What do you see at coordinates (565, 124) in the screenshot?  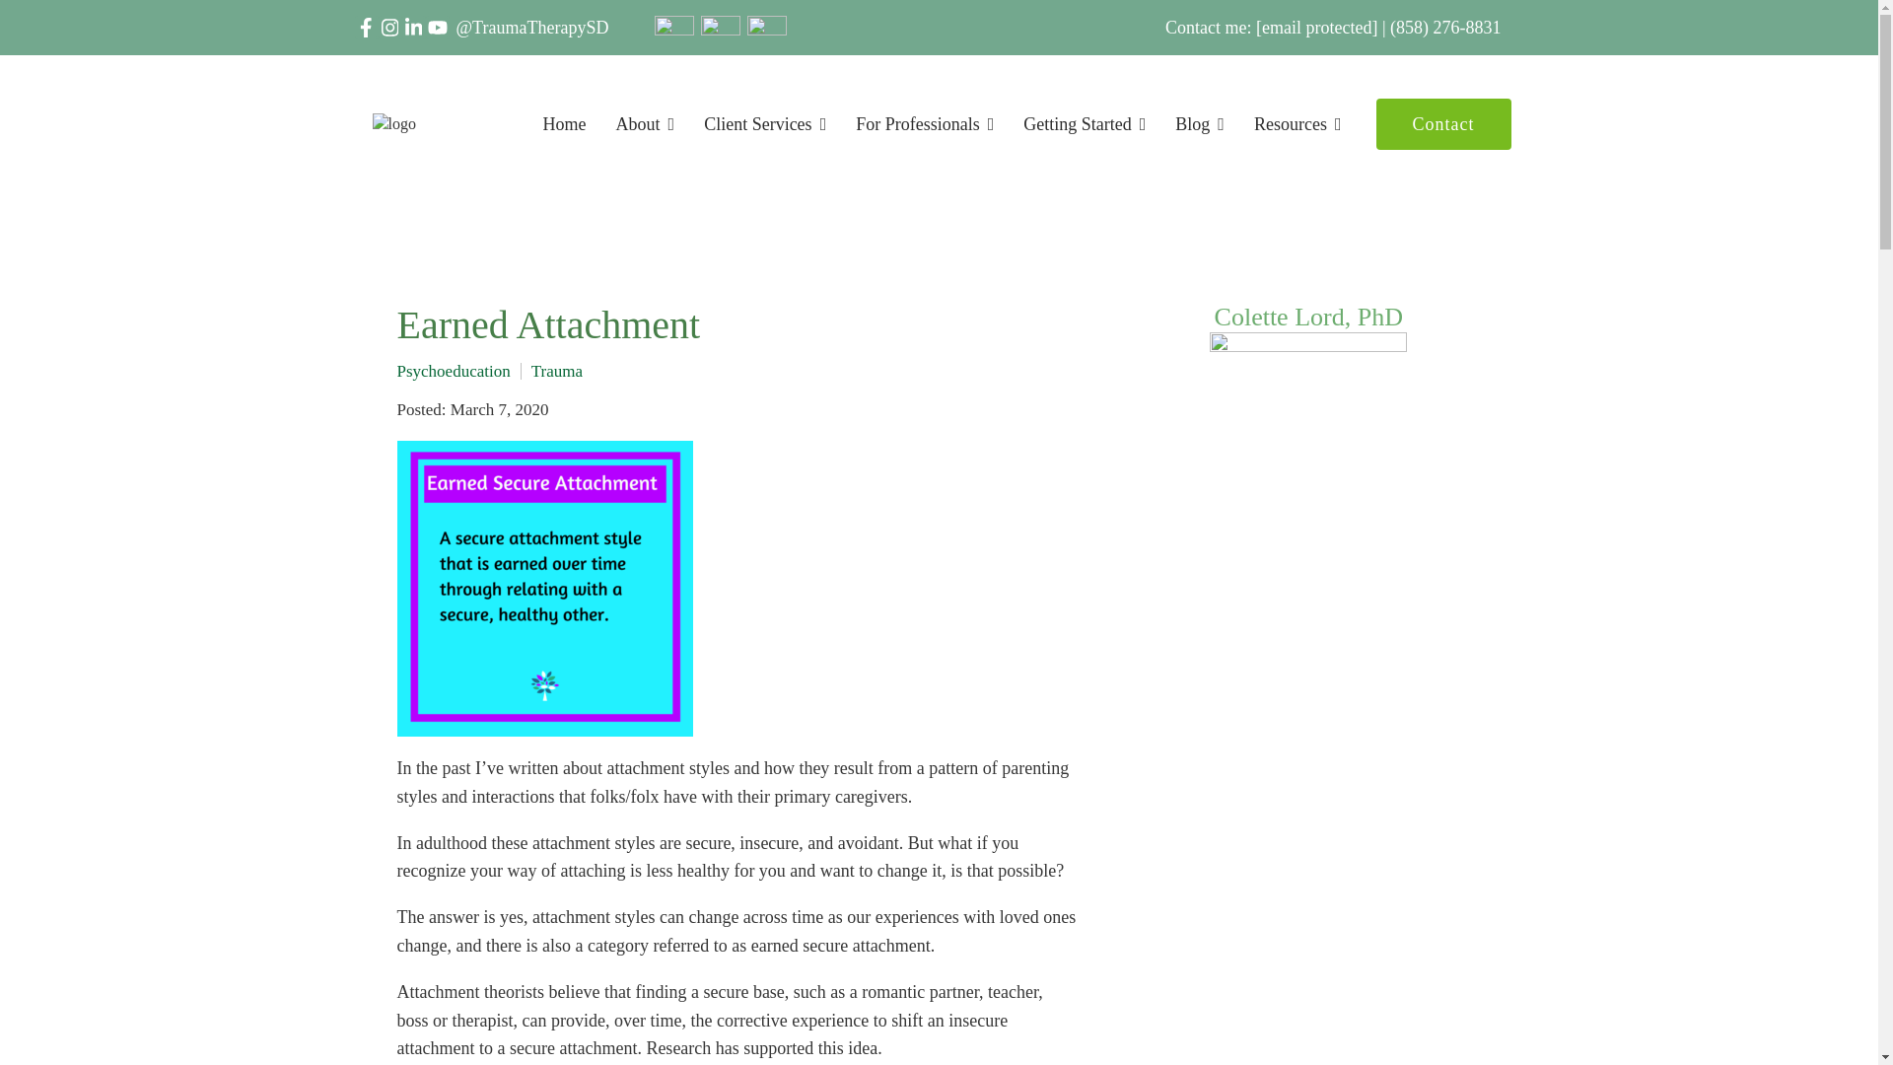 I see `Home` at bounding box center [565, 124].